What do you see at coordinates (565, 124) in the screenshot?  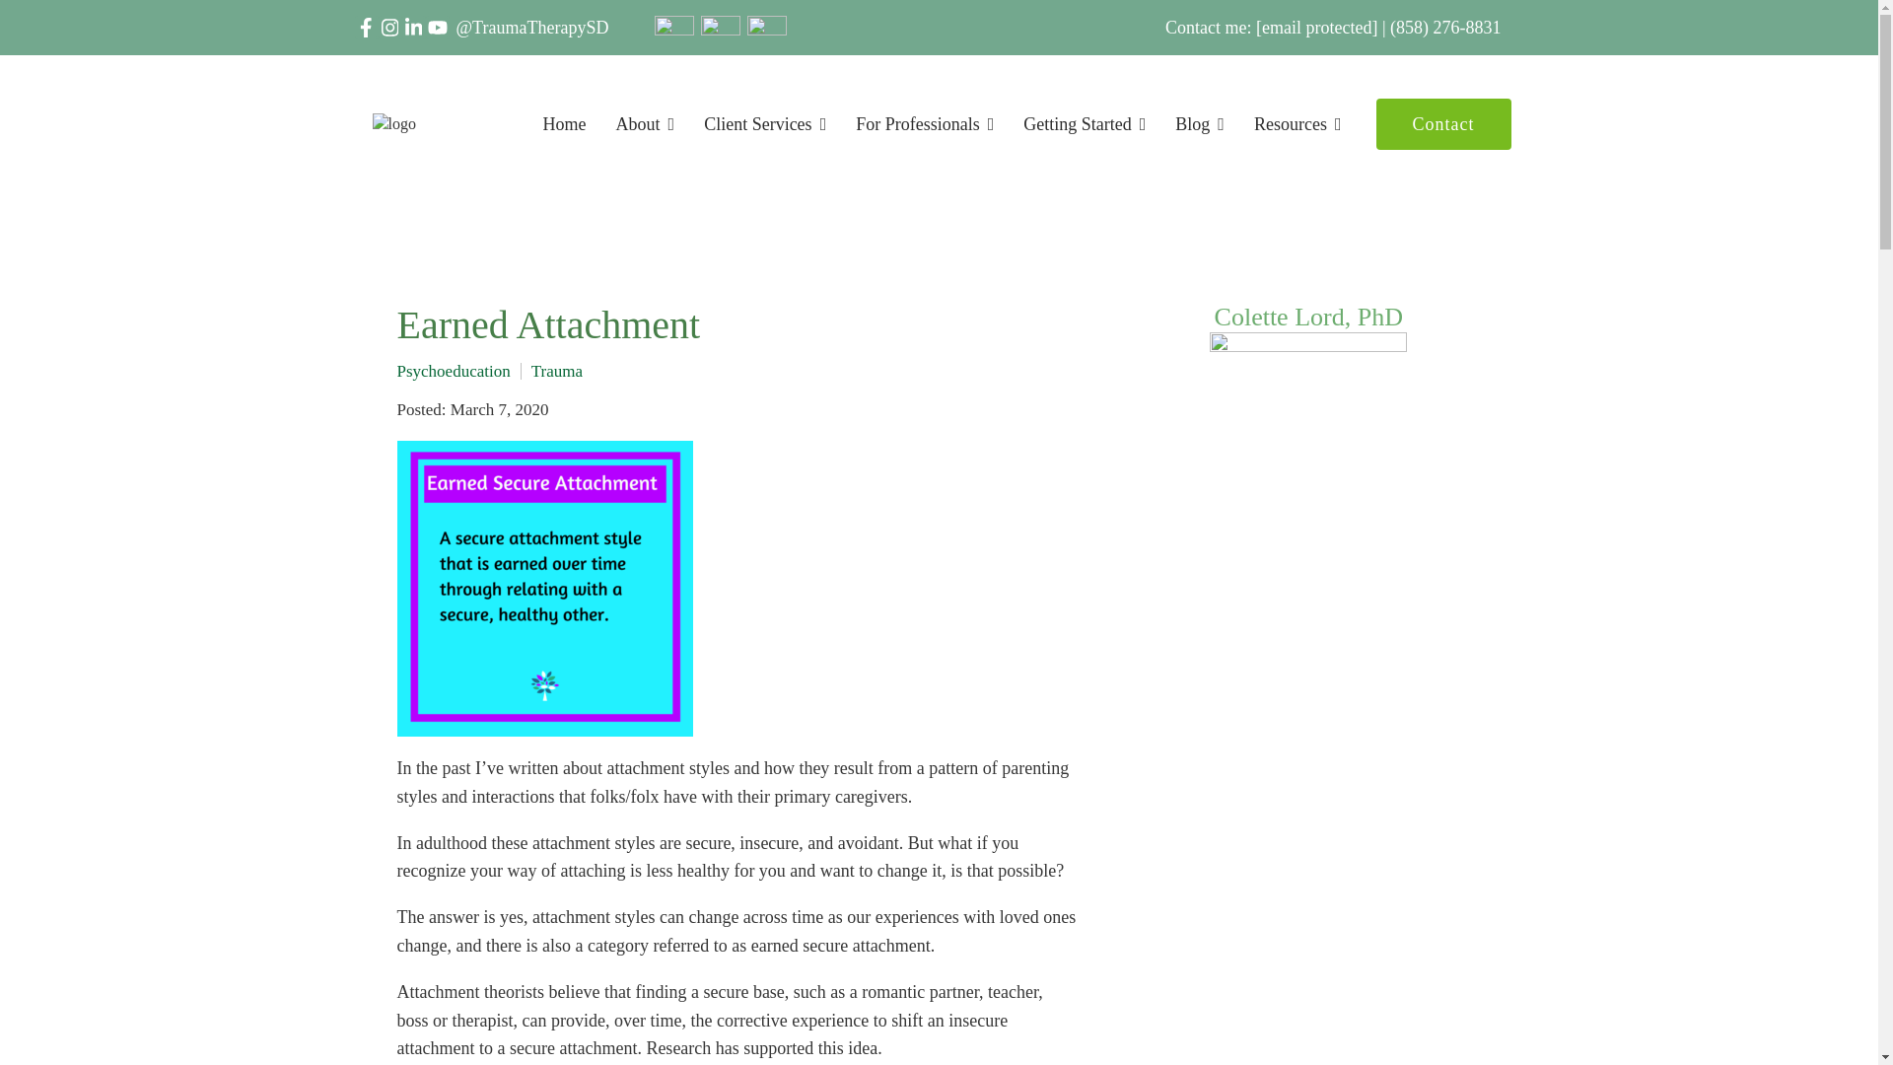 I see `Home` at bounding box center [565, 124].